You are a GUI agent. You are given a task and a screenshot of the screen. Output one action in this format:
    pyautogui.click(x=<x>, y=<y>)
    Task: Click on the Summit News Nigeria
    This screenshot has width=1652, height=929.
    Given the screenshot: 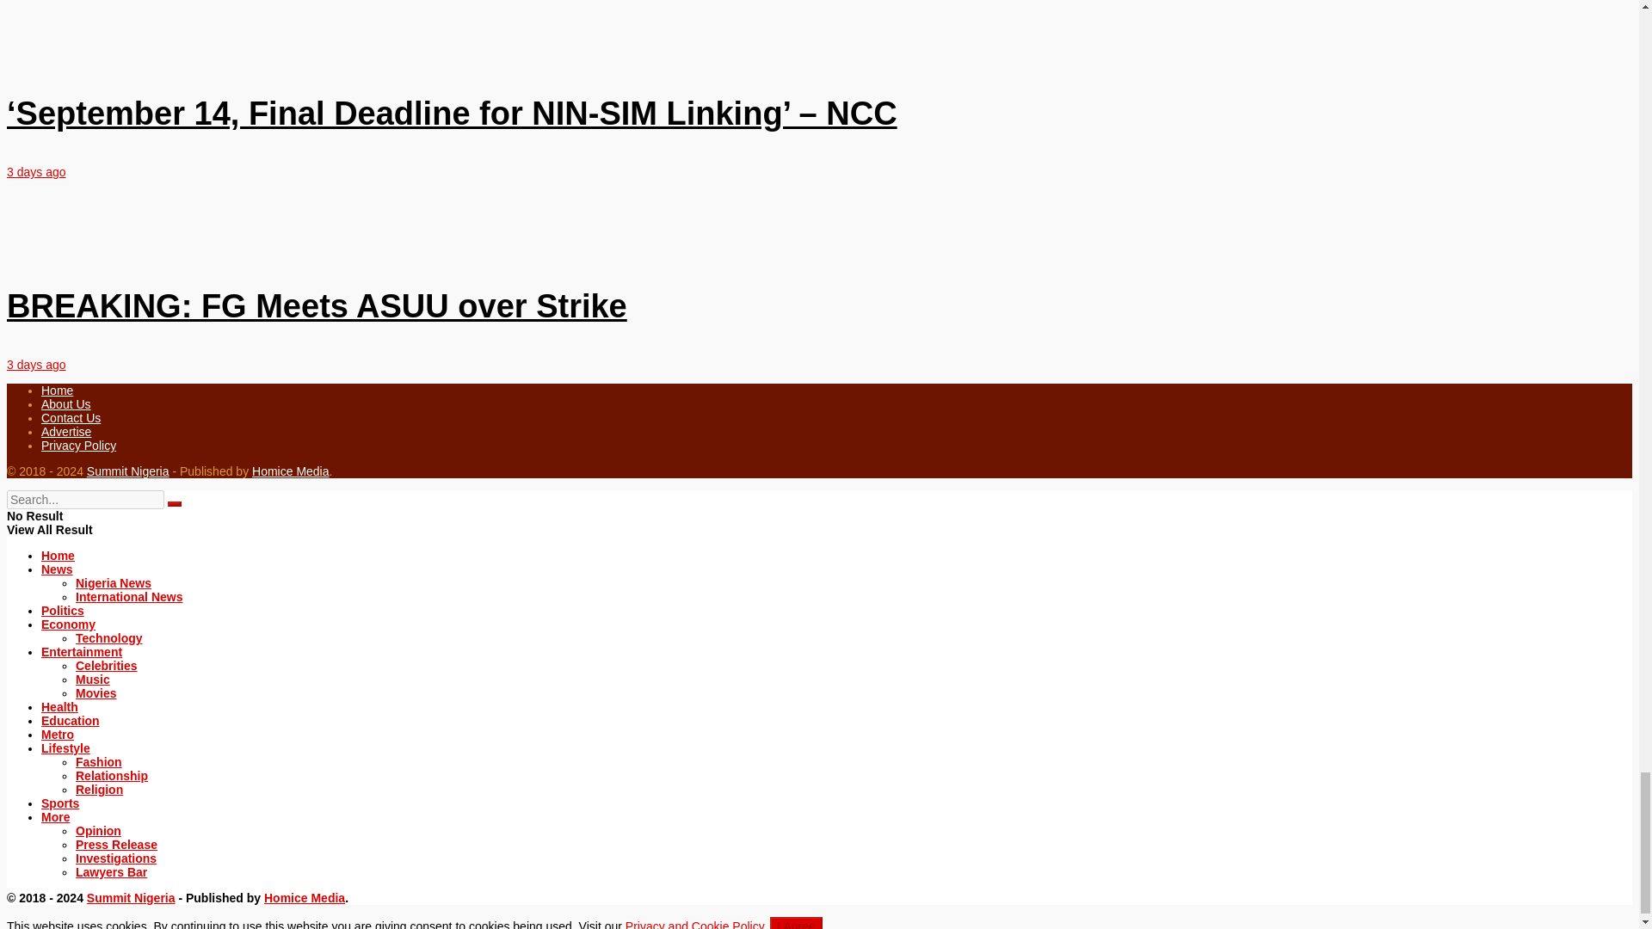 What is the action you would take?
    pyautogui.click(x=131, y=897)
    